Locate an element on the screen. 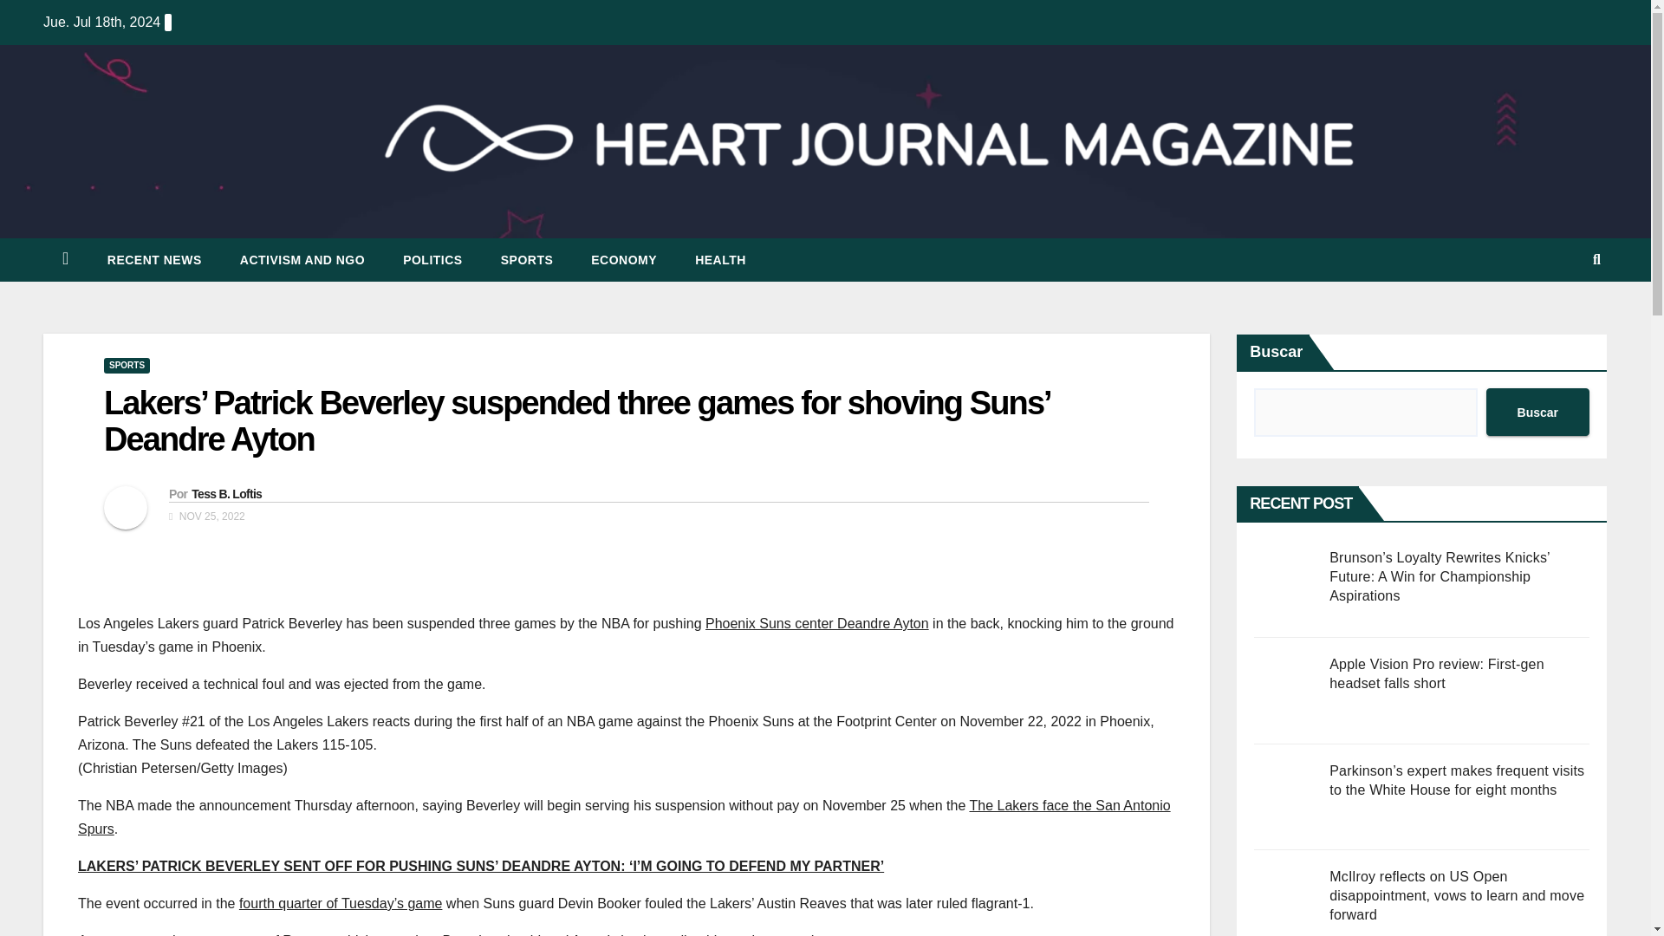 The image size is (1664, 936). RECENT NEWS is located at coordinates (154, 260).